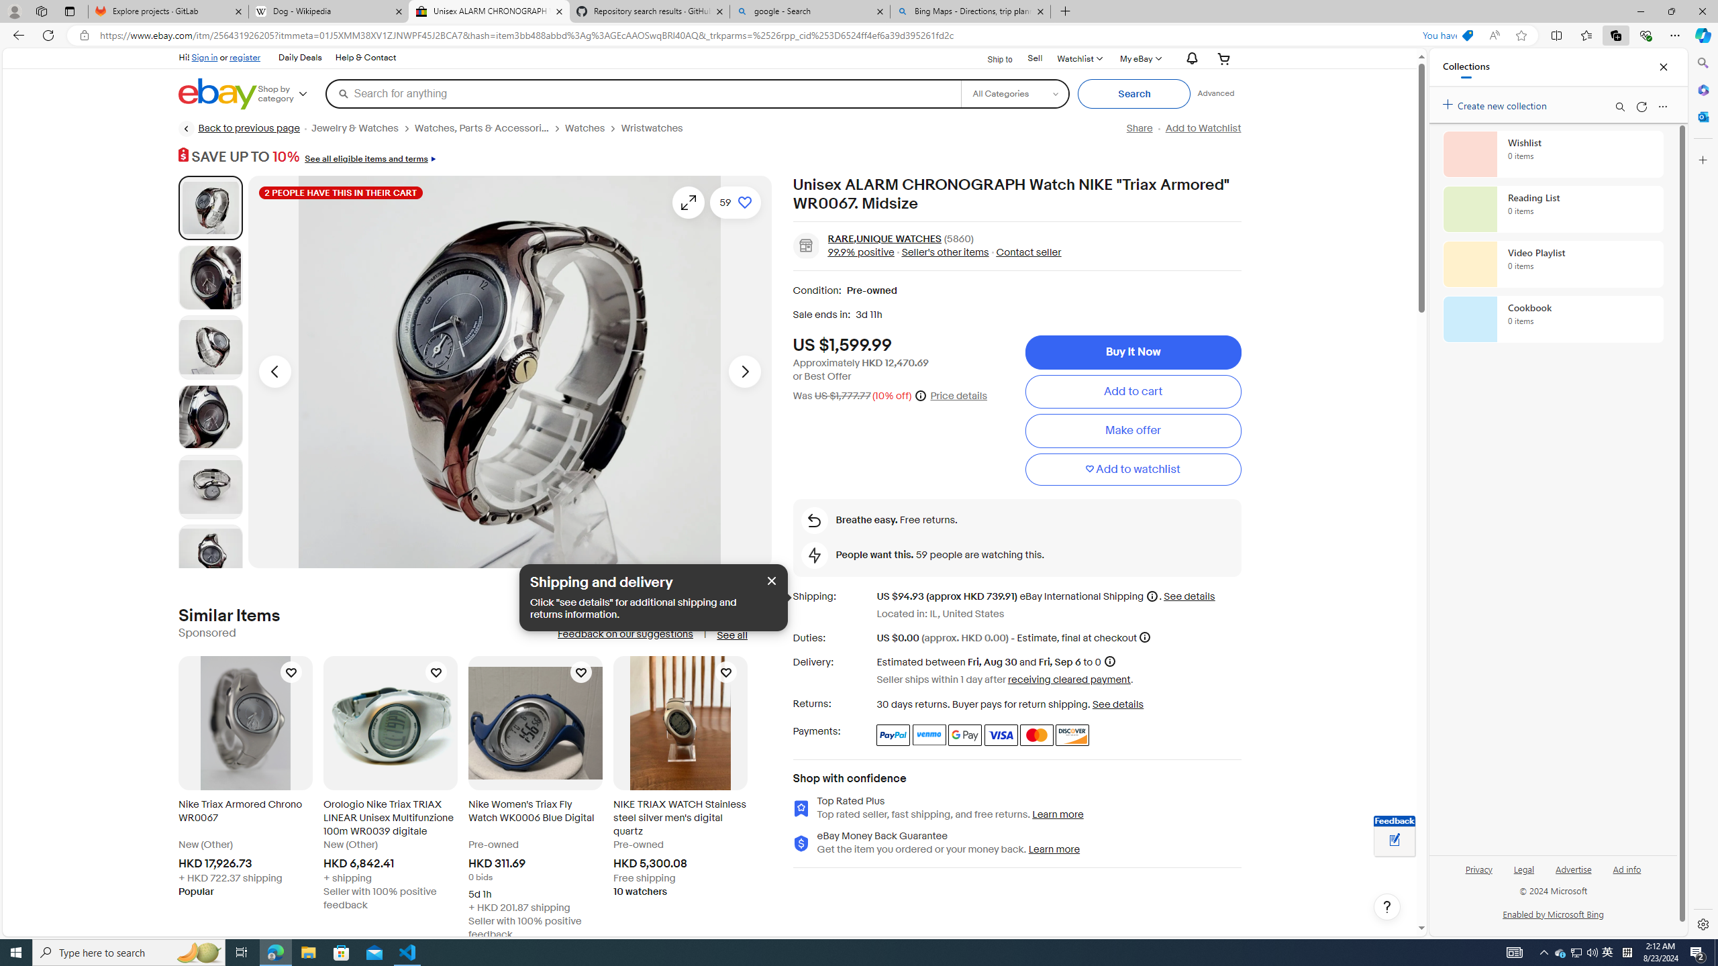  Describe the element at coordinates (1203, 128) in the screenshot. I see `Add to Watchlist` at that location.